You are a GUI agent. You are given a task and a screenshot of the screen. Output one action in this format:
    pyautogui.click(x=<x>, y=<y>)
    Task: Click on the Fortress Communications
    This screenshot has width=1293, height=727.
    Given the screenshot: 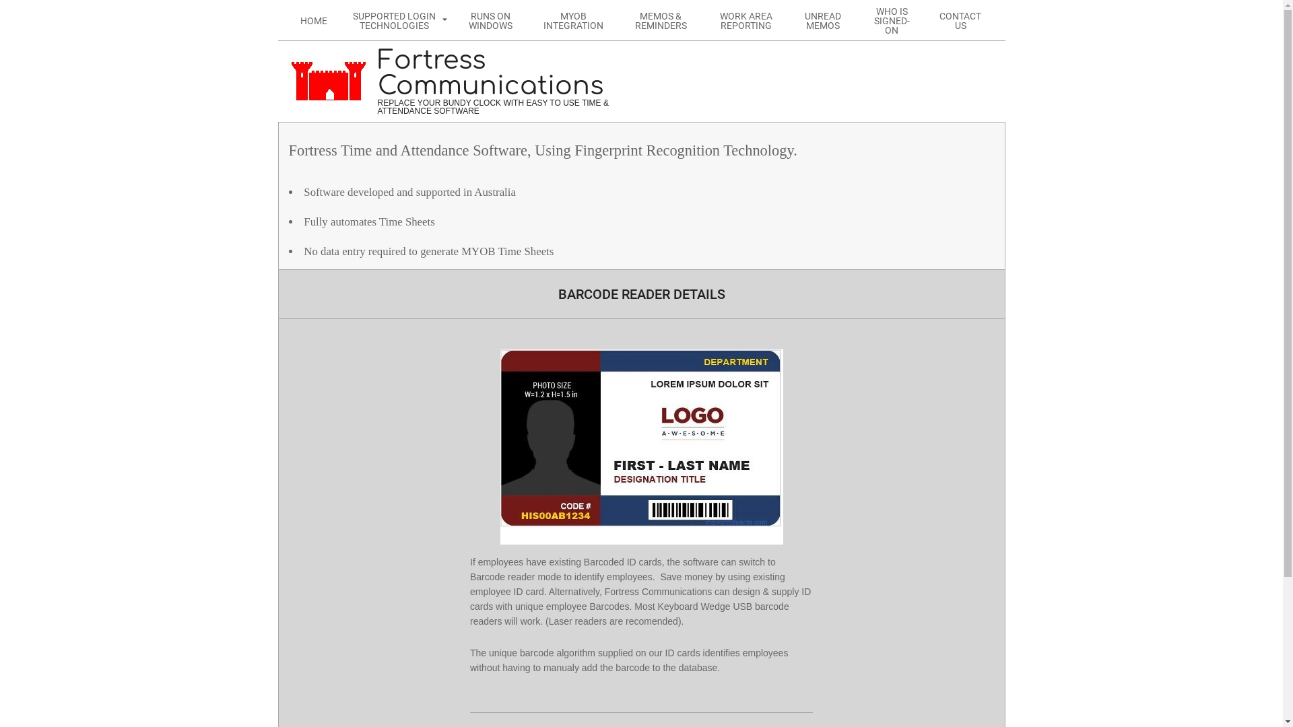 What is the action you would take?
    pyautogui.click(x=504, y=73)
    